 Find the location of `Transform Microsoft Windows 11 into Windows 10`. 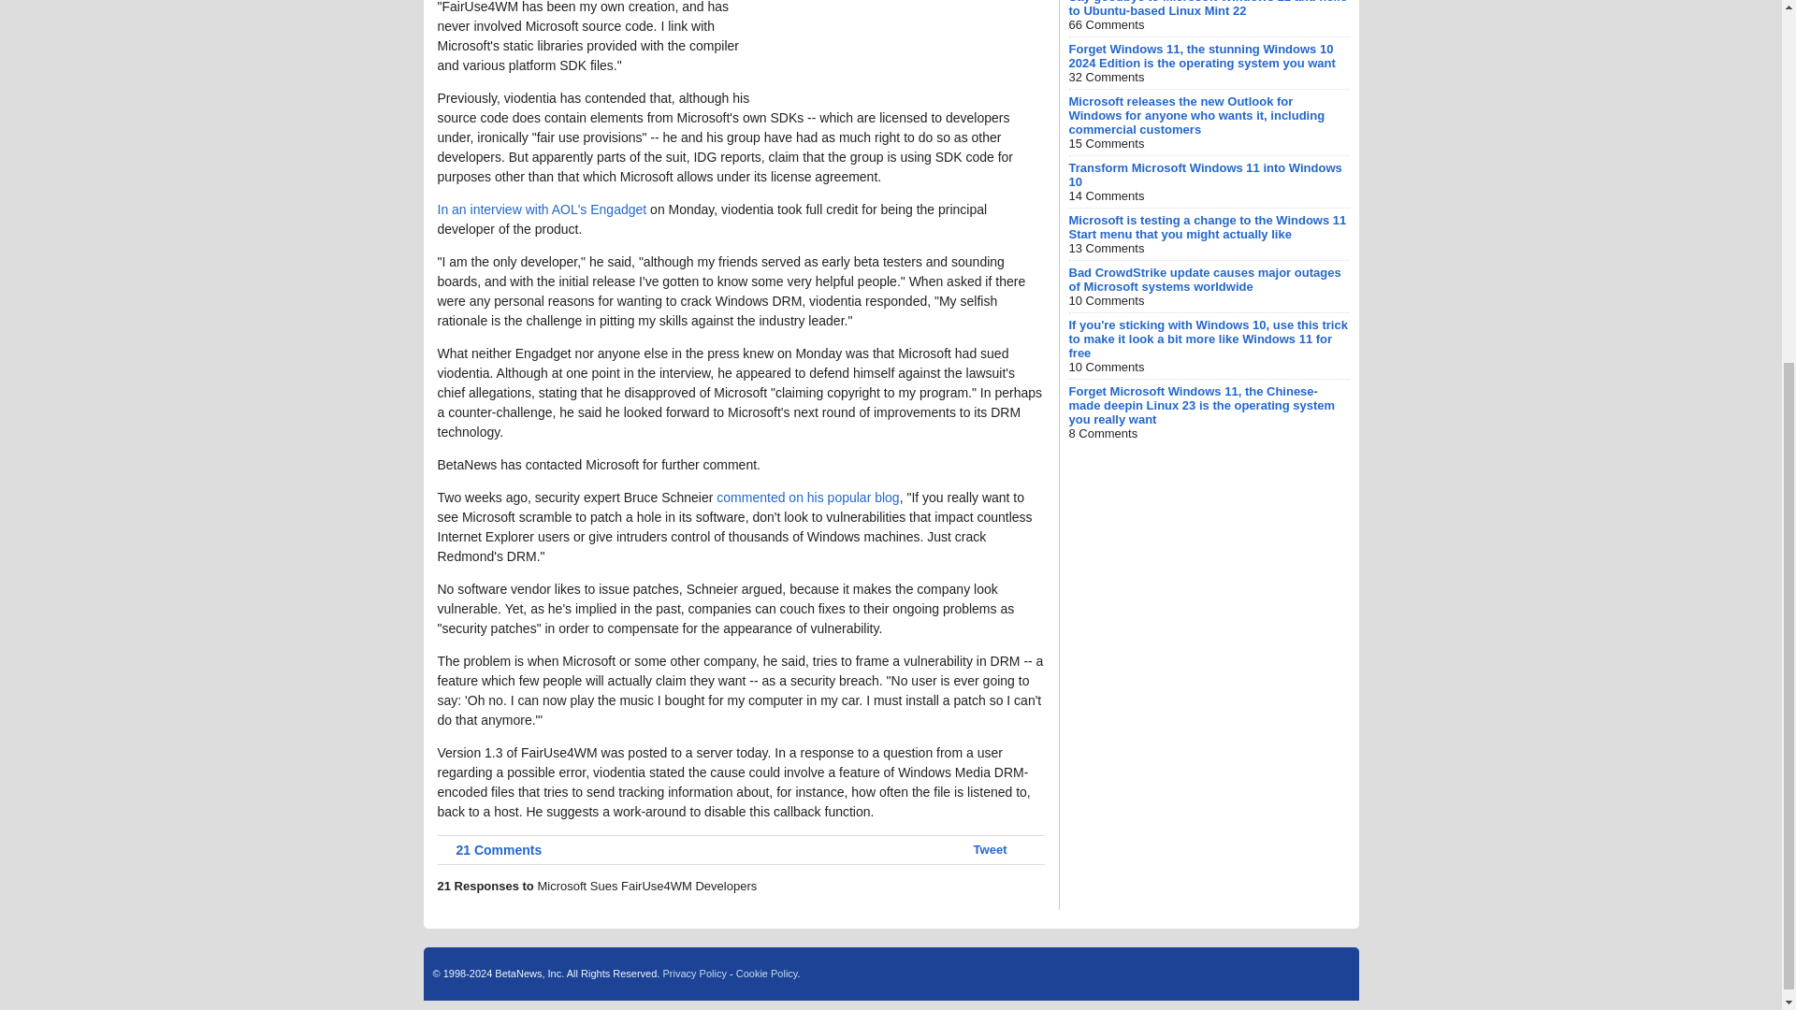

Transform Microsoft Windows 11 into Windows 10 is located at coordinates (1205, 174).